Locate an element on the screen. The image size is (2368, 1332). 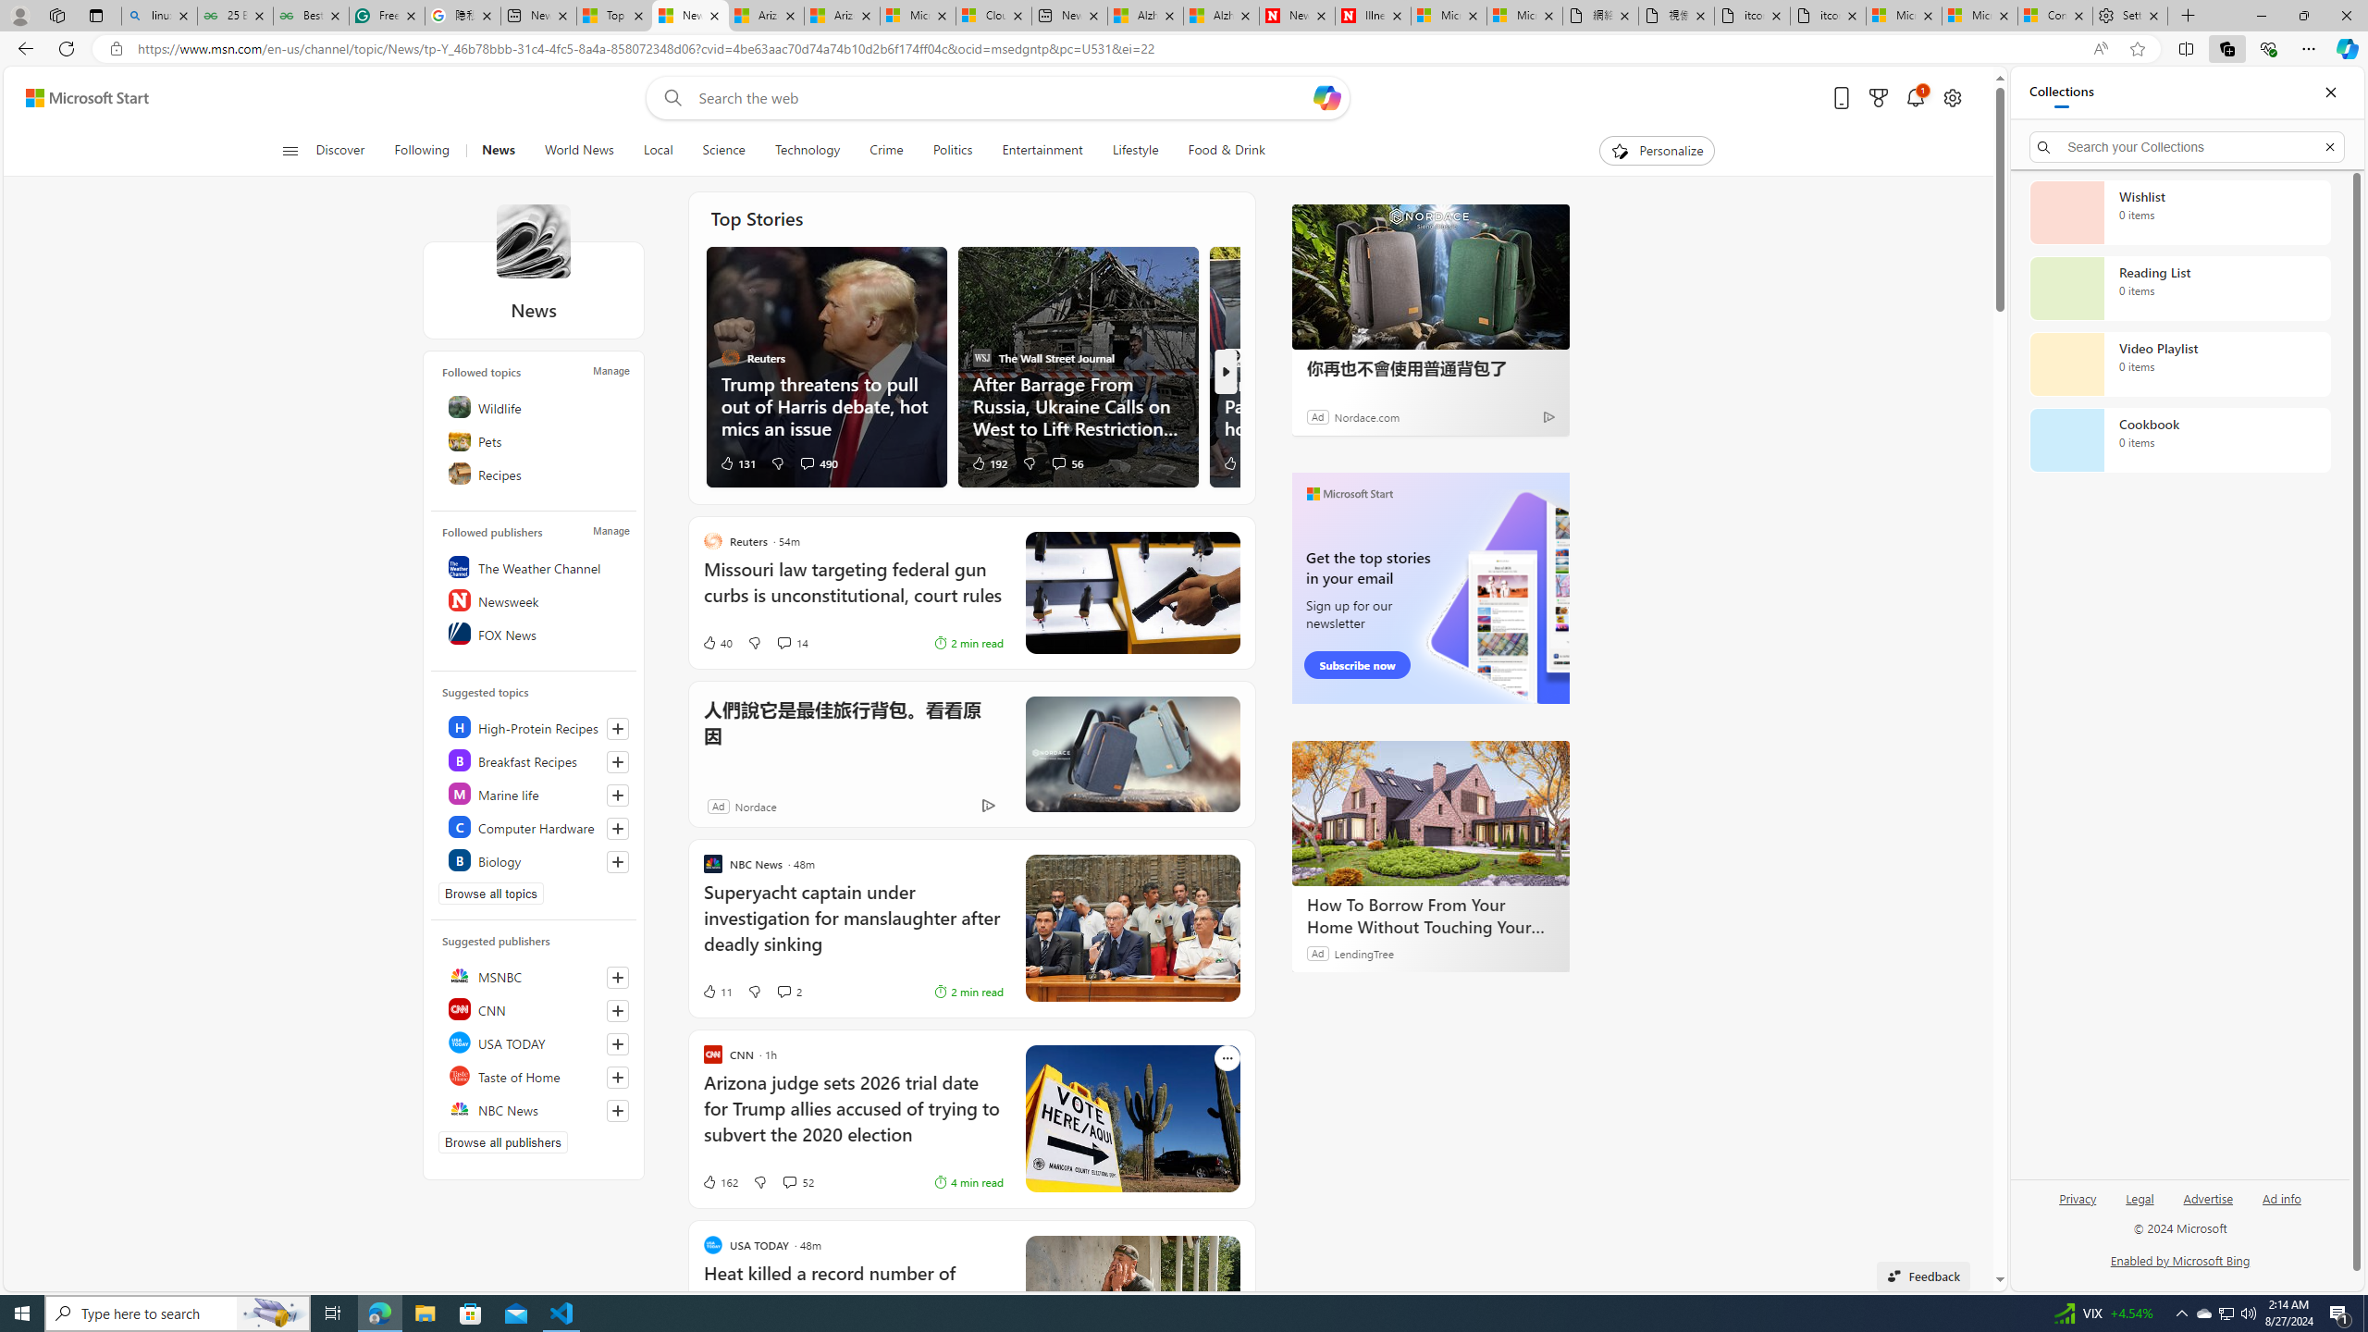
FOX News is located at coordinates (535, 634).